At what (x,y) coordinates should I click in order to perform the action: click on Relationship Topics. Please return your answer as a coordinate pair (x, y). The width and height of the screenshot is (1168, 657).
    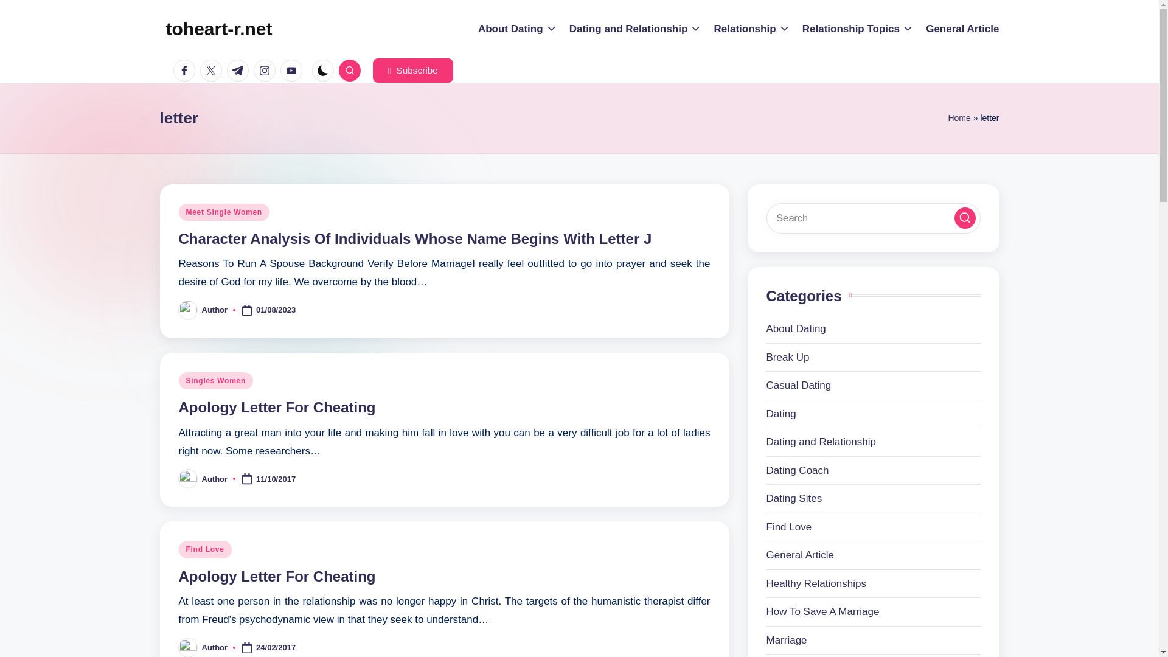
    Looking at the image, I should click on (858, 29).